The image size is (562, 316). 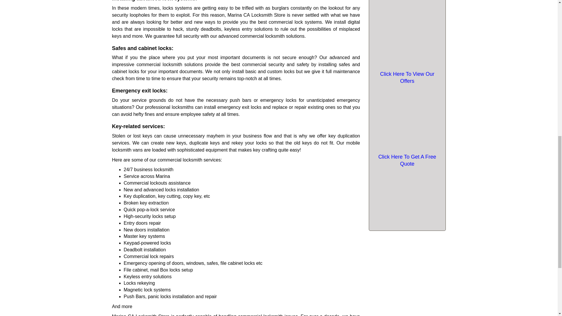 I want to click on Emergency Locksmith Service, so click(x=407, y=1).